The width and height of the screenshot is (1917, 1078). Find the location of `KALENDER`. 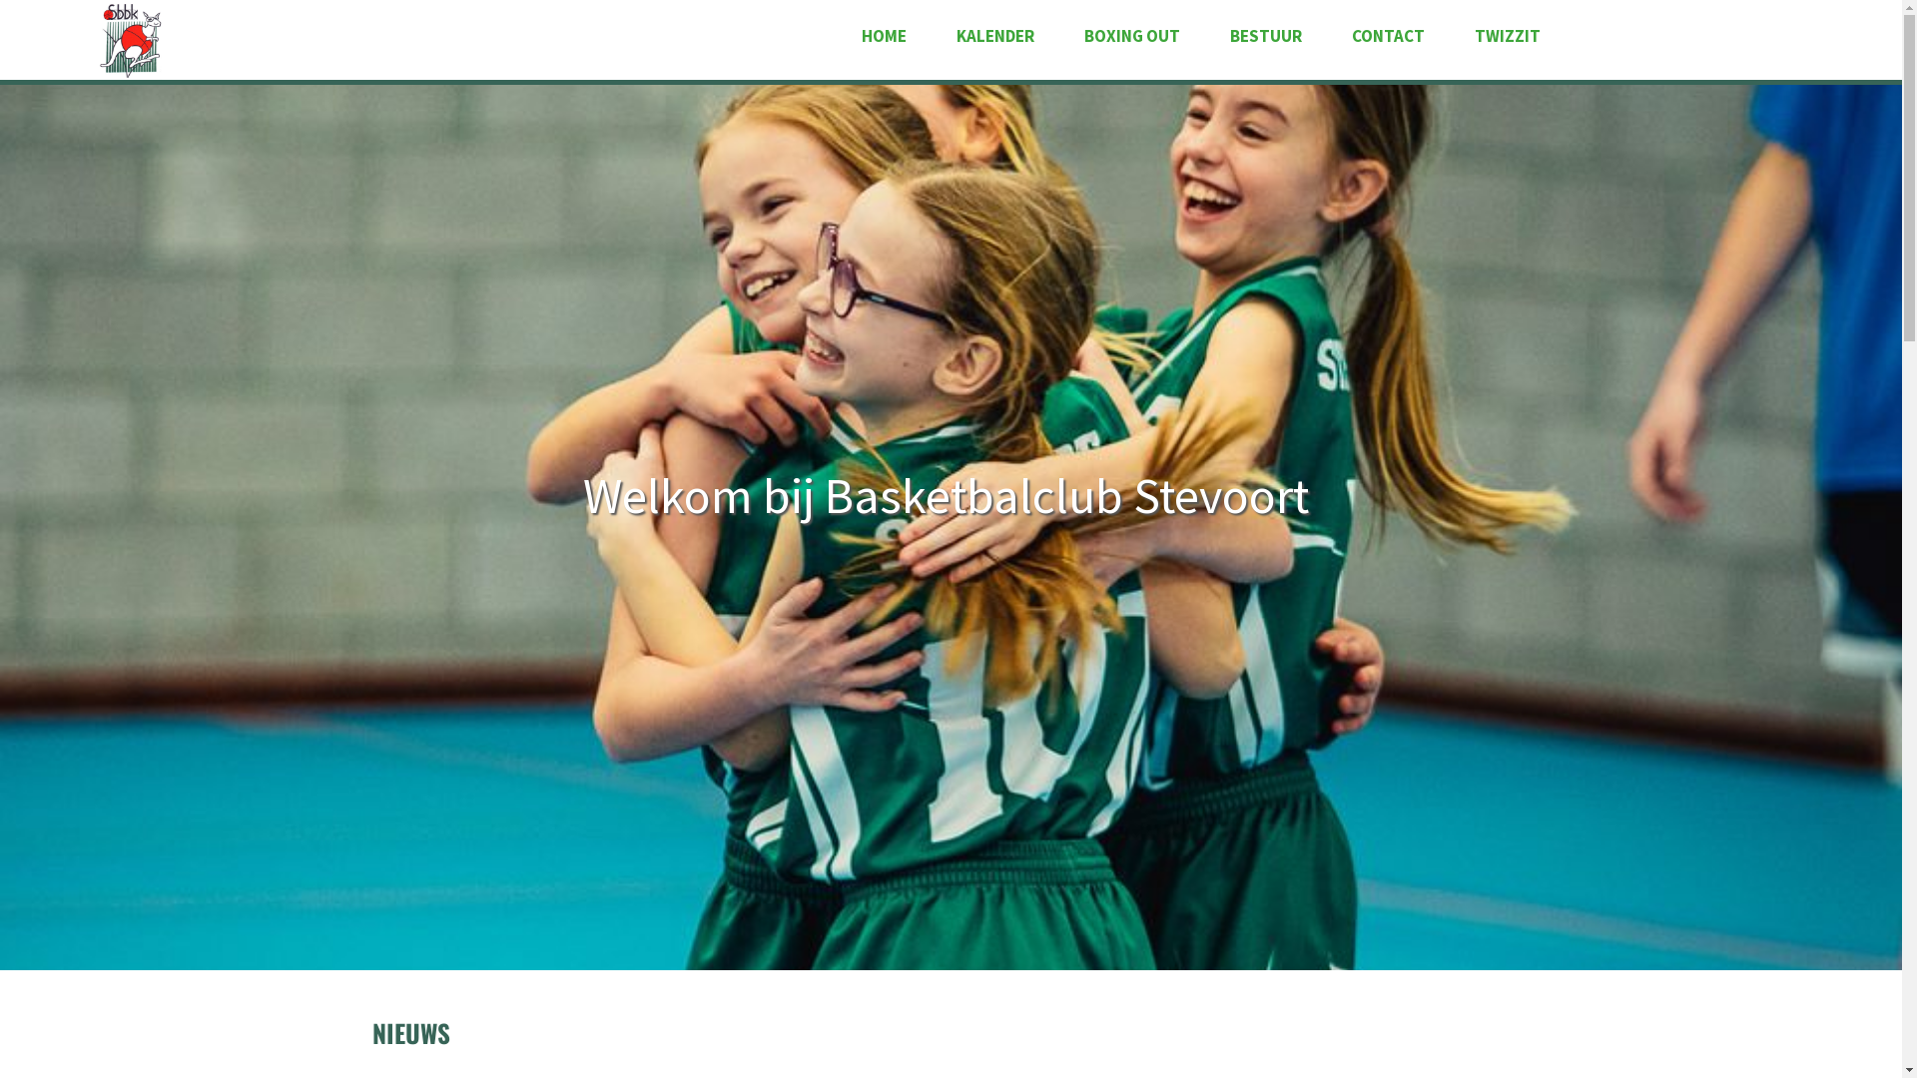

KALENDER is located at coordinates (995, 36).